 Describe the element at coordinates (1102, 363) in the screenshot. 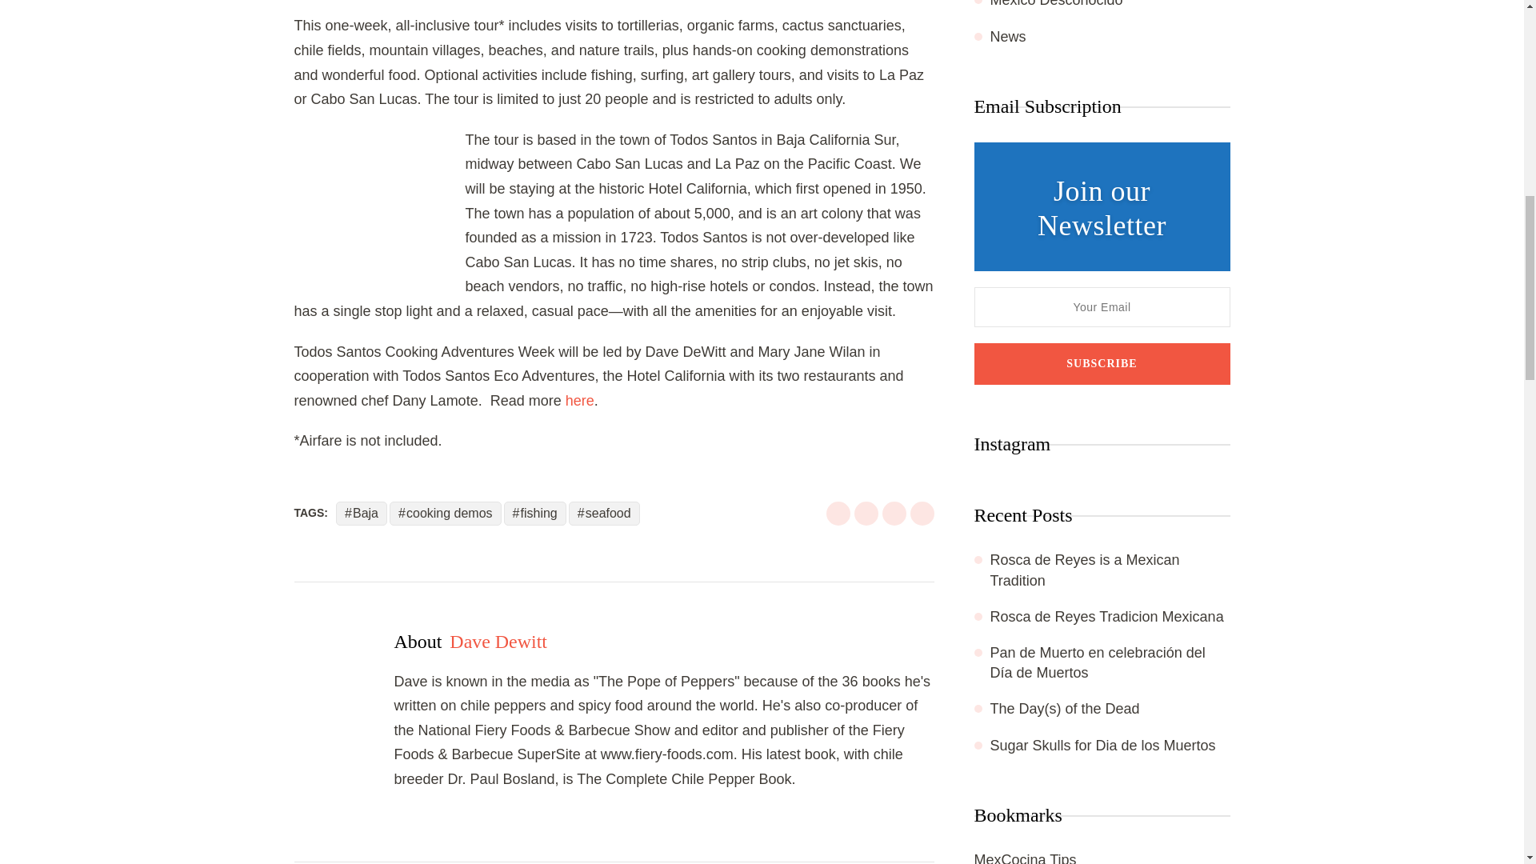

I see `Subscribe` at that location.